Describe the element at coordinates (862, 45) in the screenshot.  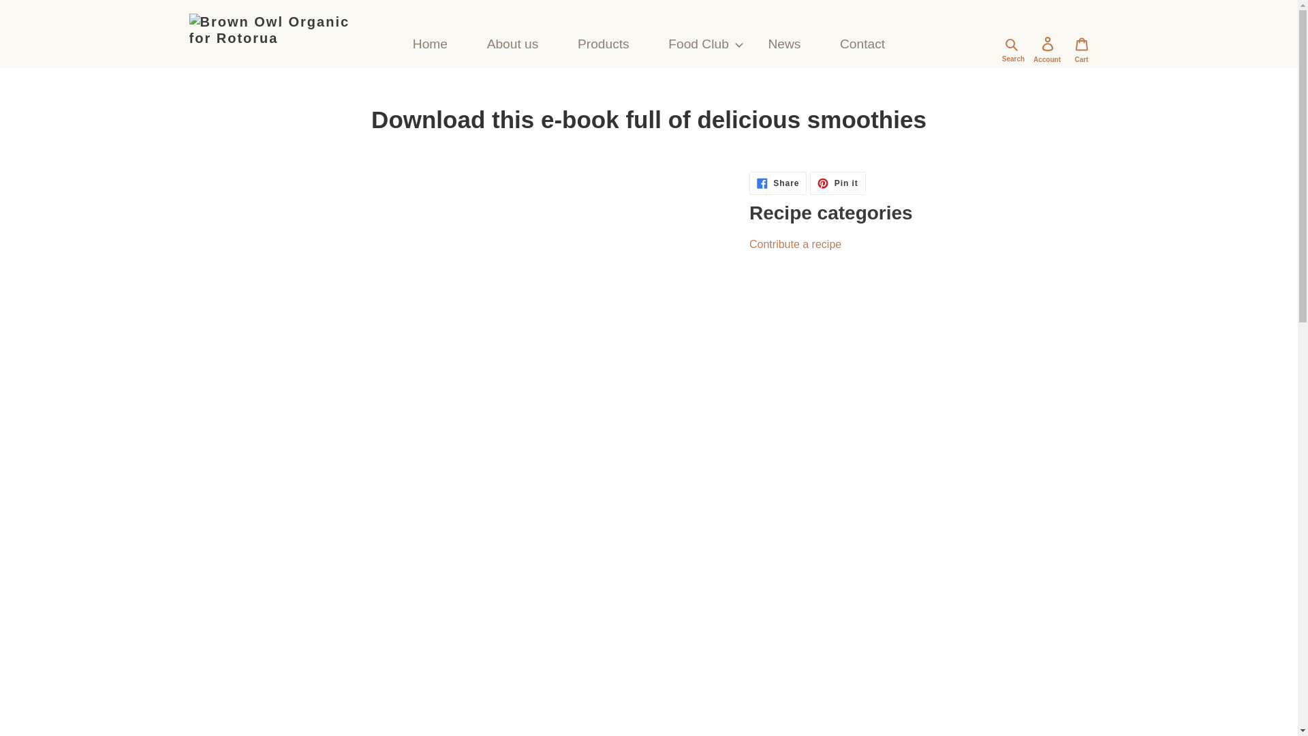
I see `Food Club` at that location.